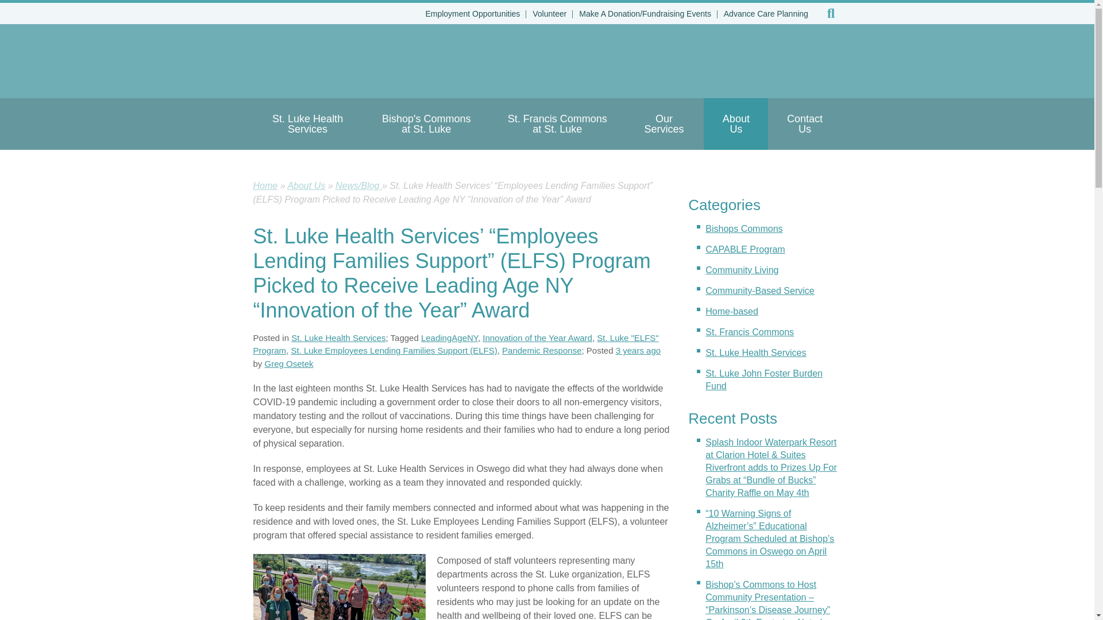  What do you see at coordinates (732, 311) in the screenshot?
I see `Home-based` at bounding box center [732, 311].